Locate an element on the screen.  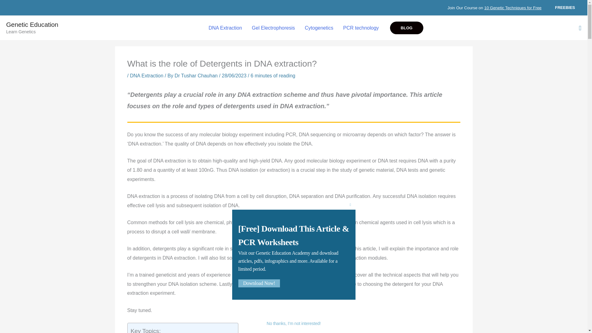
PCR technology is located at coordinates (361, 28).